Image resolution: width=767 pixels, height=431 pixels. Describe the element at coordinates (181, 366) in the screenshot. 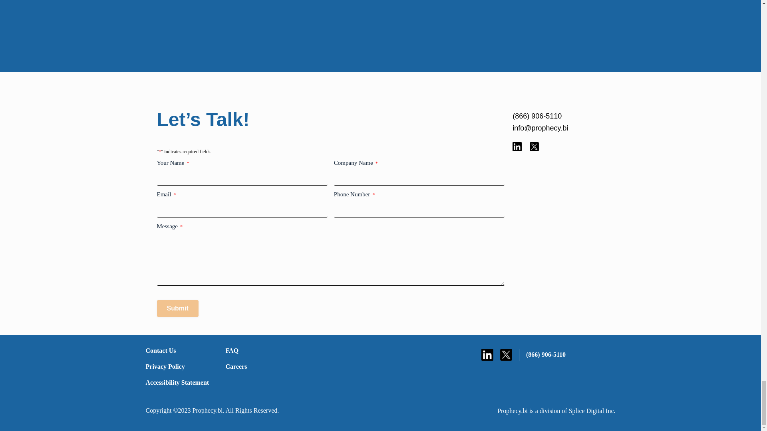

I see `Privacy Policy` at that location.